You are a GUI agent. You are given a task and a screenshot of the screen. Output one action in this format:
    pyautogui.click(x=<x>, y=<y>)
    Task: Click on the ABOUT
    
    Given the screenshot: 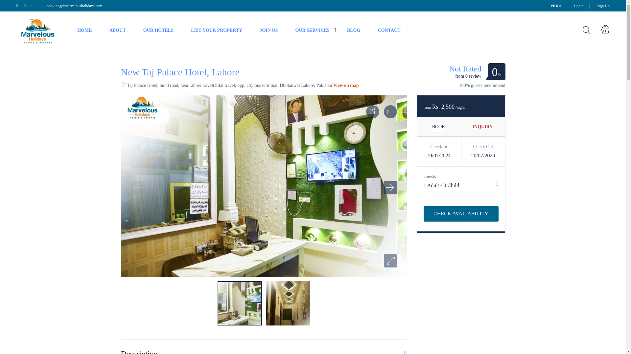 What is the action you would take?
    pyautogui.click(x=117, y=30)
    